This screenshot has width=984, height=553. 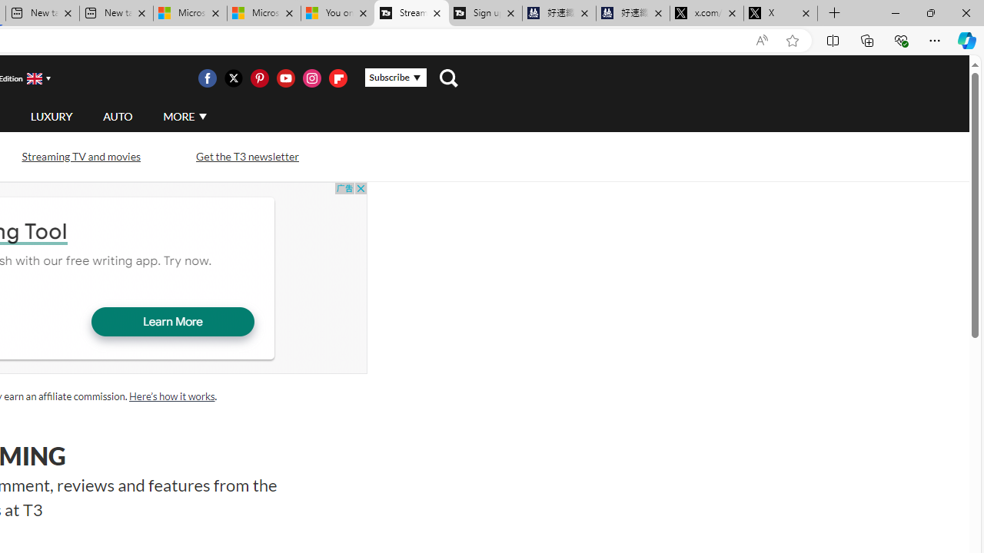 I want to click on AUTO, so click(x=118, y=117).